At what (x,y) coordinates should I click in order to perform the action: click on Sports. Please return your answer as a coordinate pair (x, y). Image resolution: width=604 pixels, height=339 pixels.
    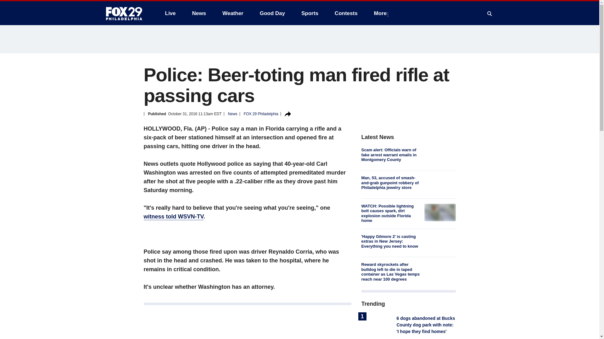
    Looking at the image, I should click on (310, 13).